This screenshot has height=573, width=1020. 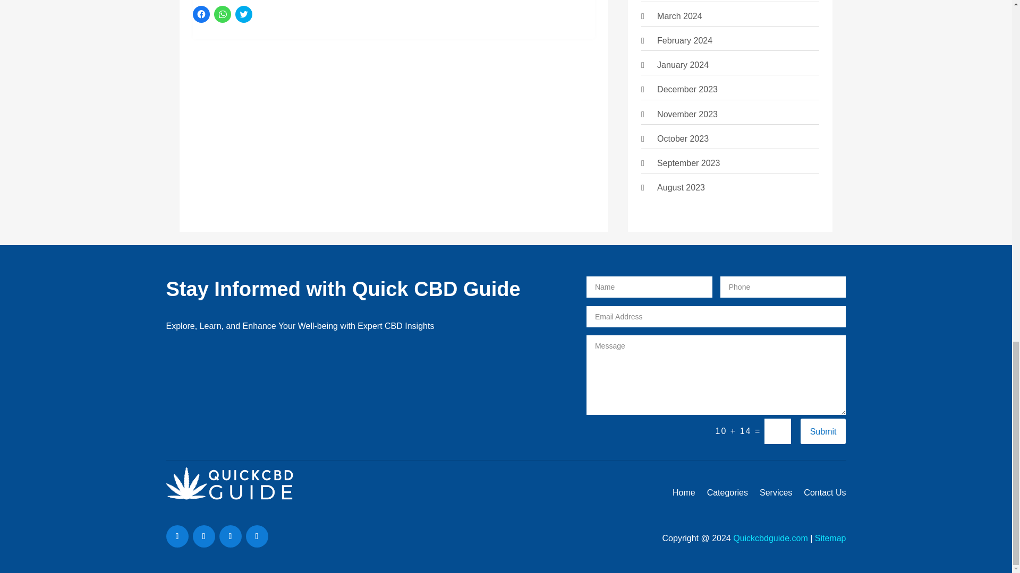 What do you see at coordinates (176, 536) in the screenshot?
I see `Follow on Facebook` at bounding box center [176, 536].